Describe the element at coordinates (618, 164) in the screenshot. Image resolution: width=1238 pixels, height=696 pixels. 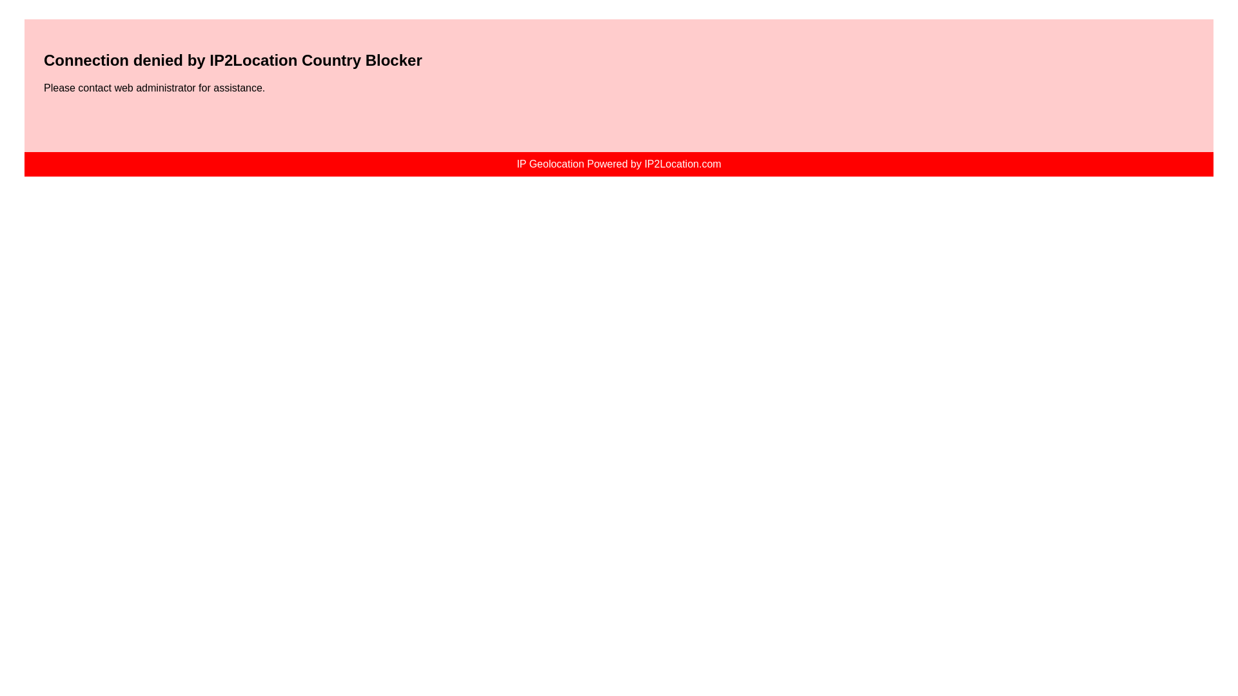
I see `IP Geolocation Powered by IP2Location.com` at that location.